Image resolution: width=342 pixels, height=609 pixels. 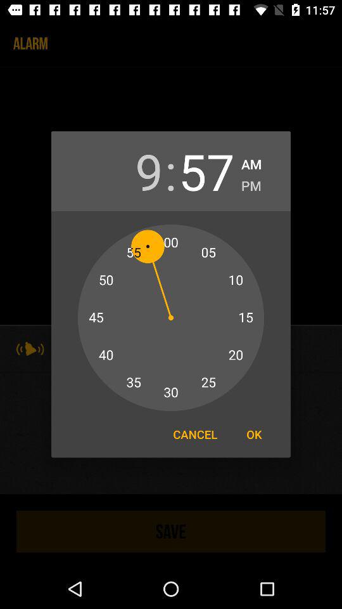 I want to click on open item next to the am item, so click(x=206, y=171).